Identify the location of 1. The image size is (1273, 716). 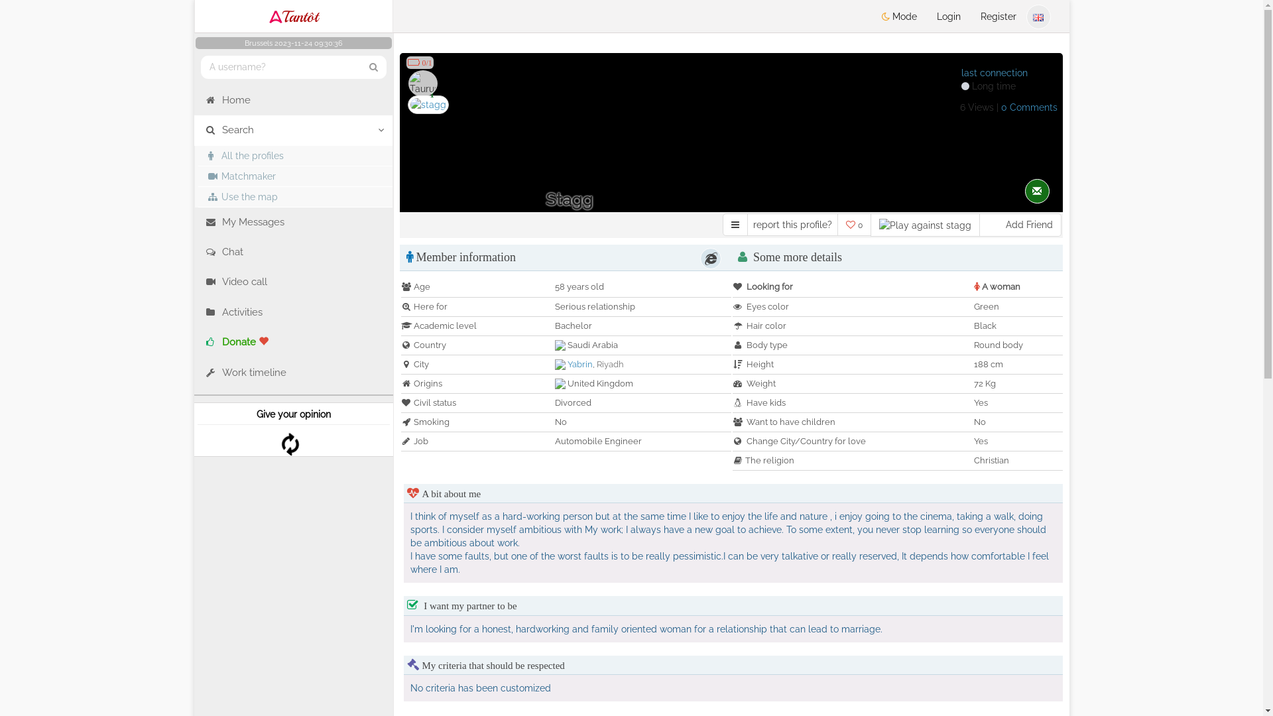
(432, 95).